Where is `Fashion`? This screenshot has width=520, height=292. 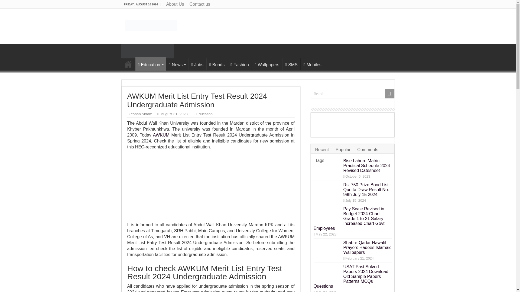
Fashion is located at coordinates (239, 64).